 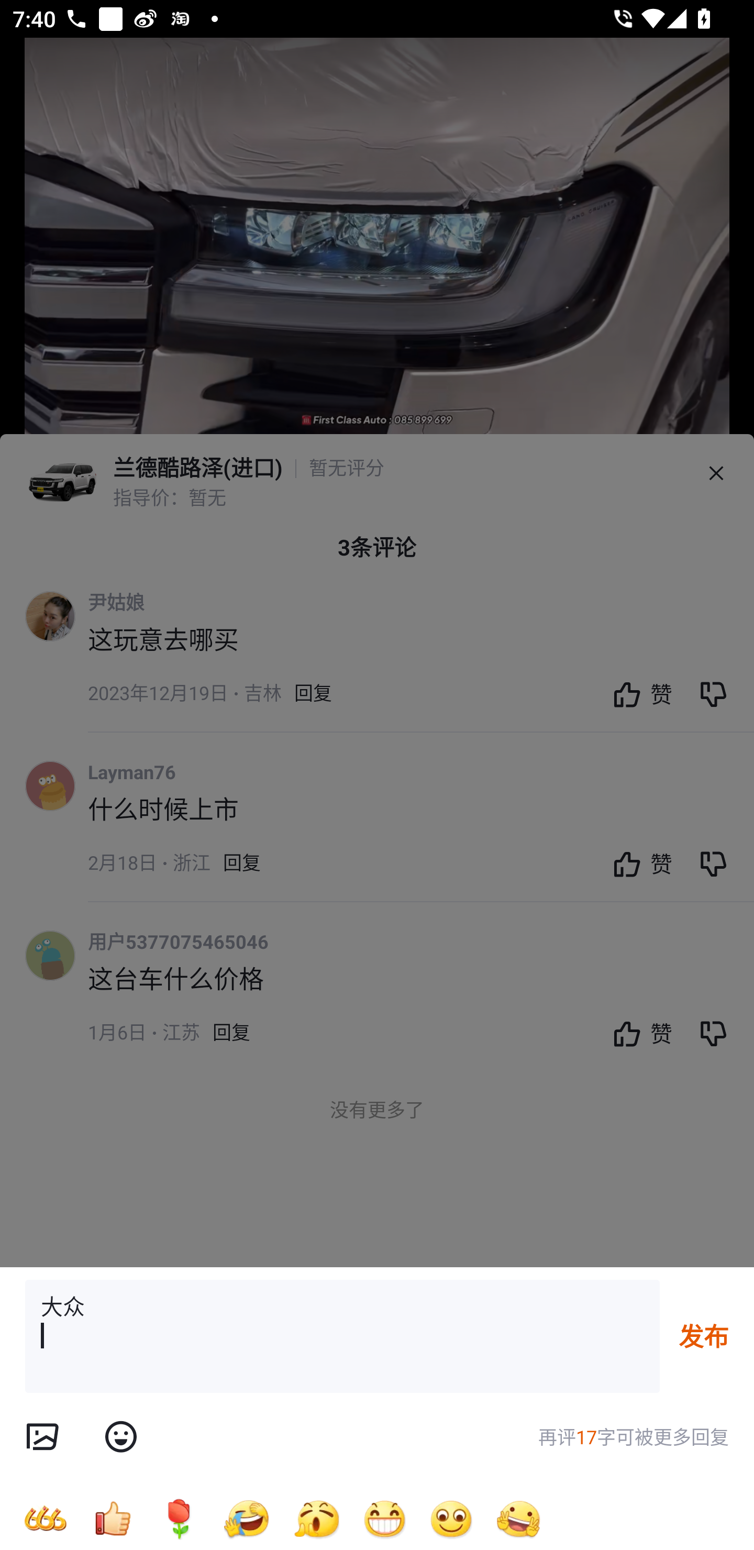 I want to click on 大众
, so click(x=342, y=1336).